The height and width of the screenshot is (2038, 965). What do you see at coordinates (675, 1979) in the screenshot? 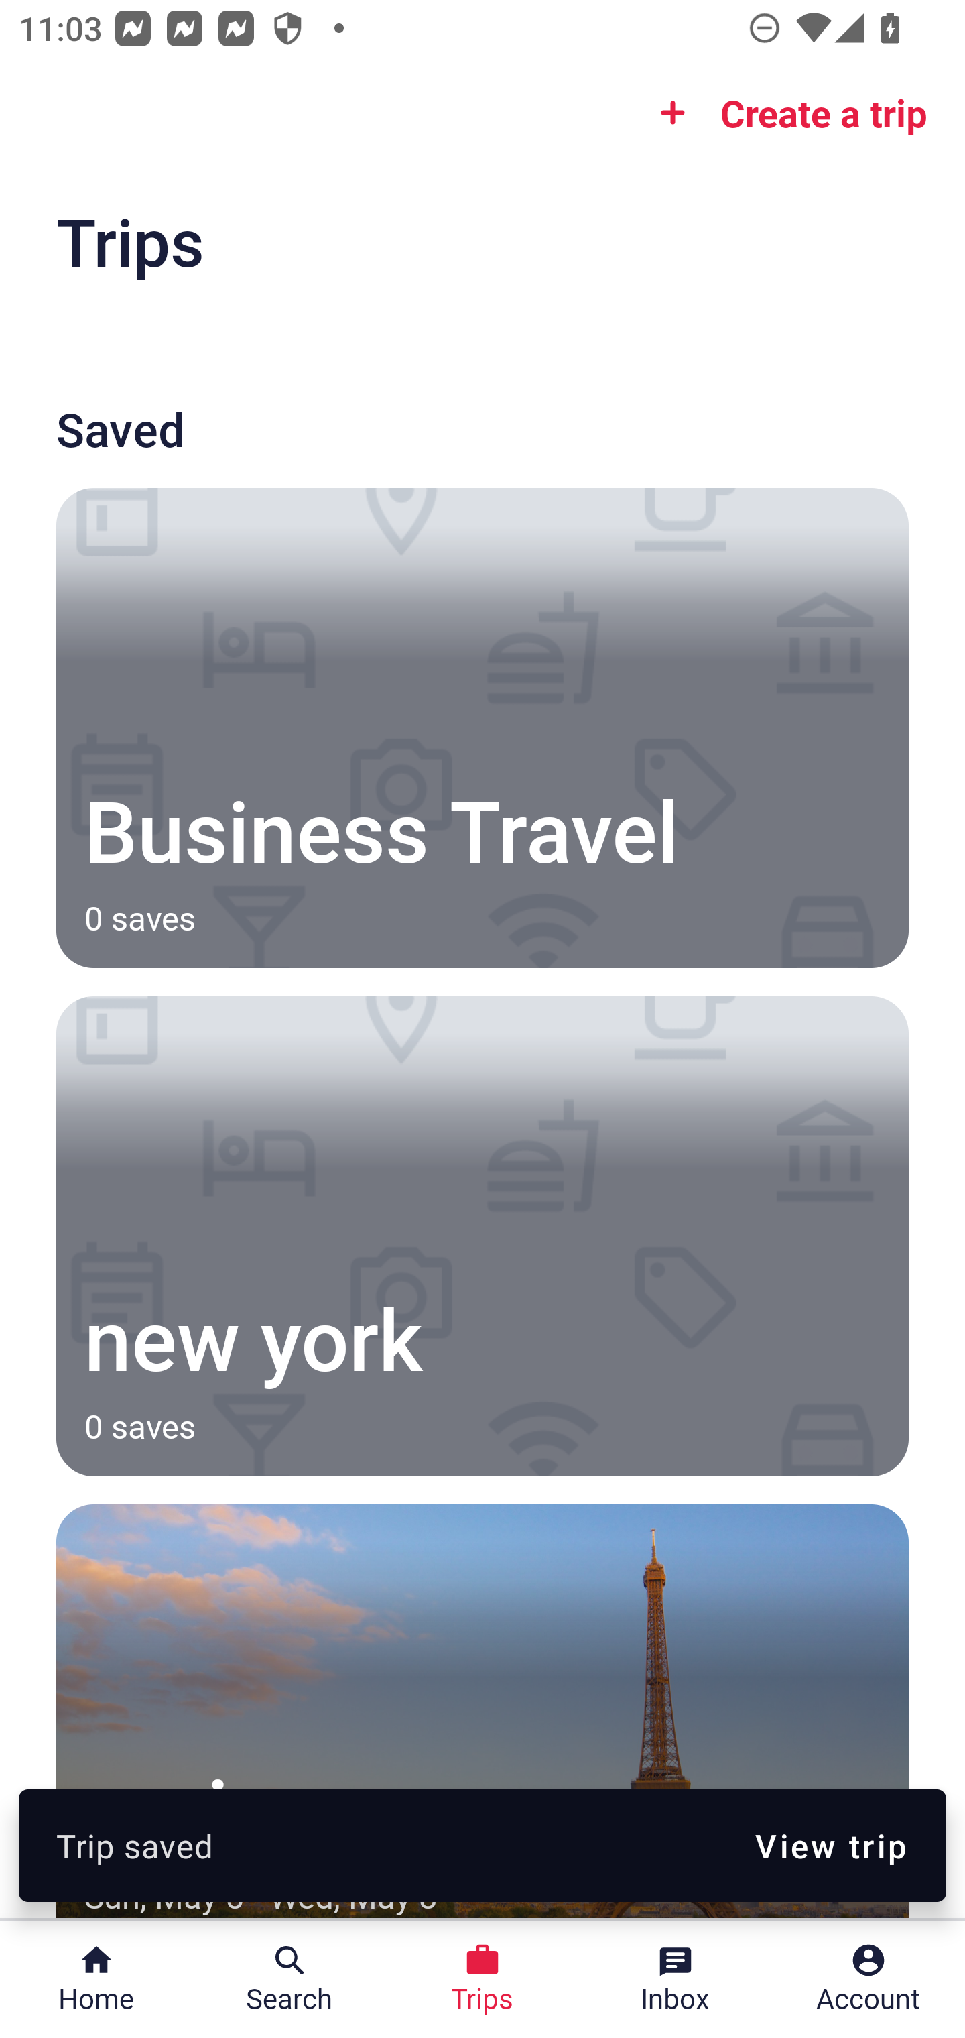
I see `Inbox Inbox Button` at bounding box center [675, 1979].